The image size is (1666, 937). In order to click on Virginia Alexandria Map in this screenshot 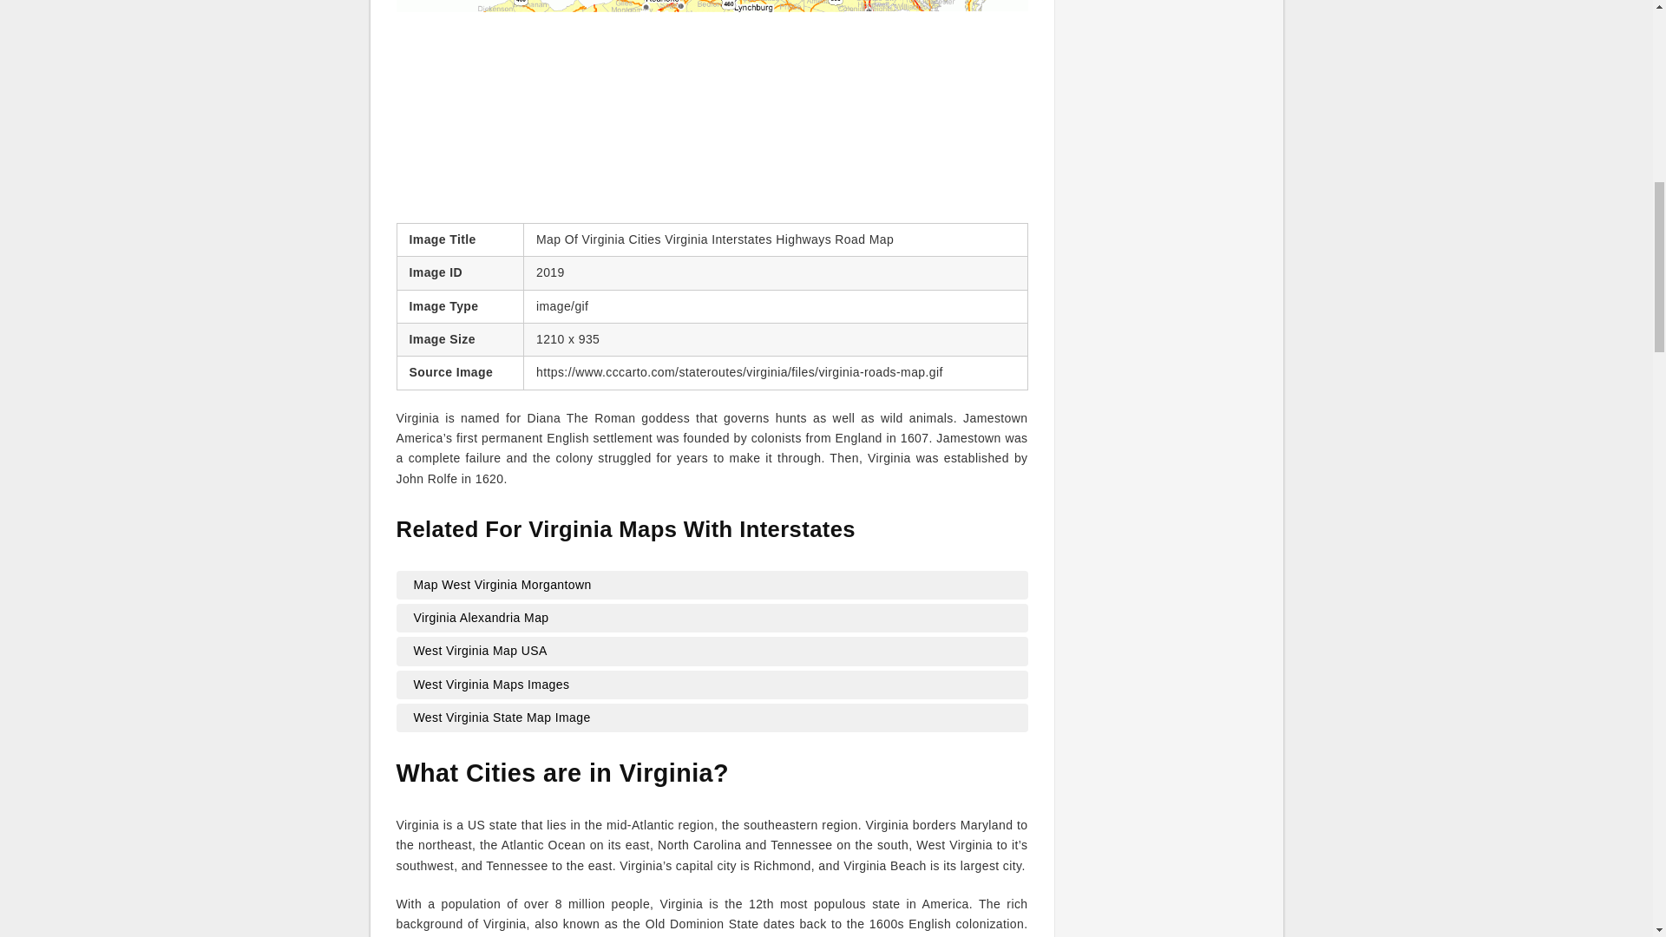, I will do `click(712, 618)`.